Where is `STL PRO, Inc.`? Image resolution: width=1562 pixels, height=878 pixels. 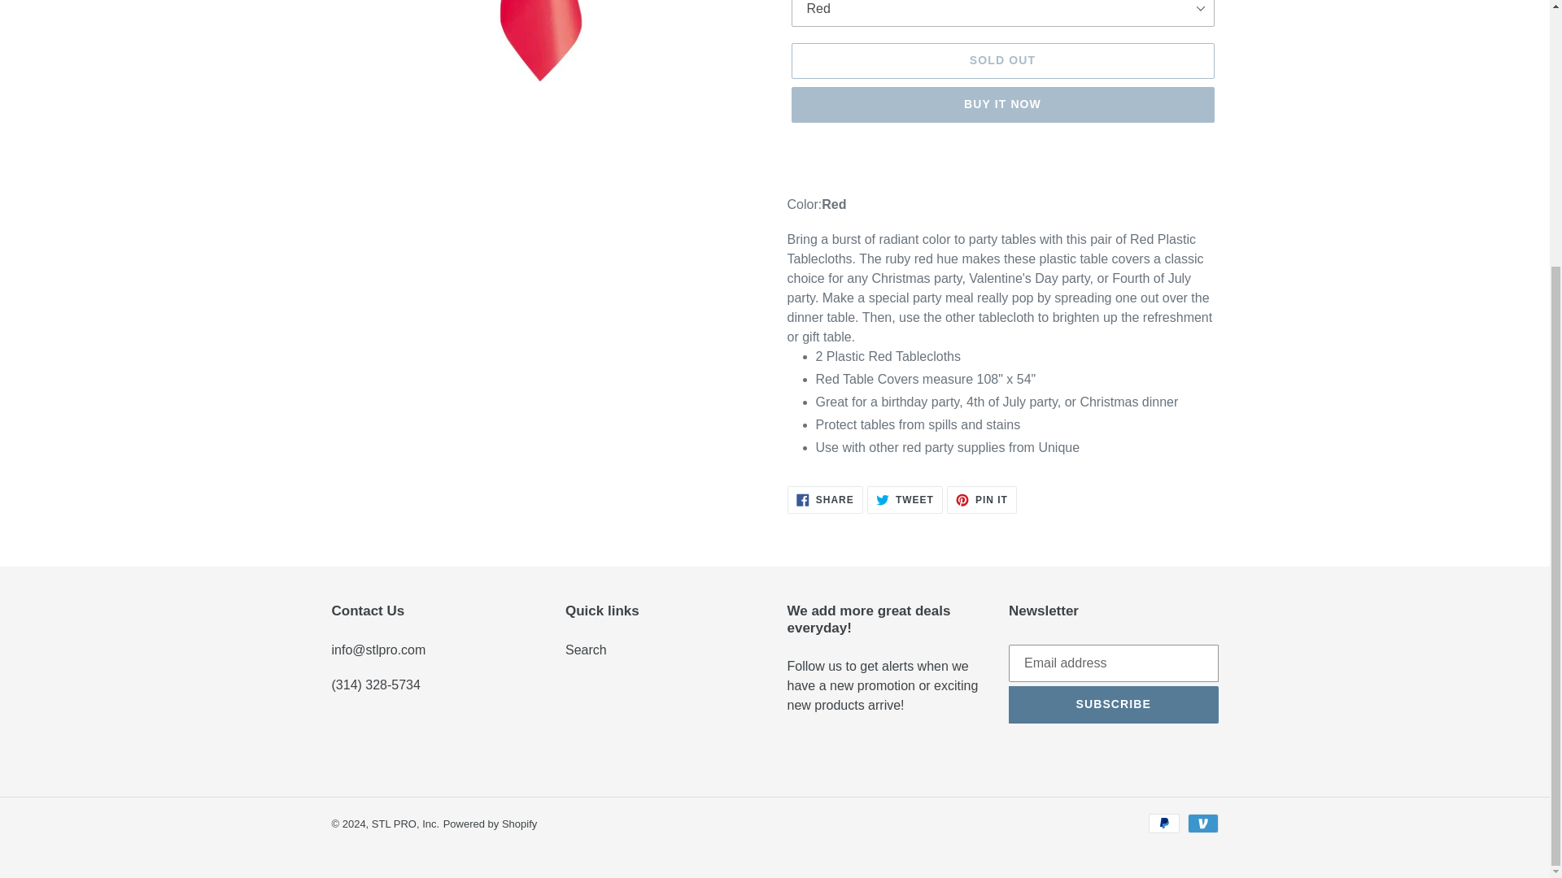
STL PRO, Inc. is located at coordinates (825, 499).